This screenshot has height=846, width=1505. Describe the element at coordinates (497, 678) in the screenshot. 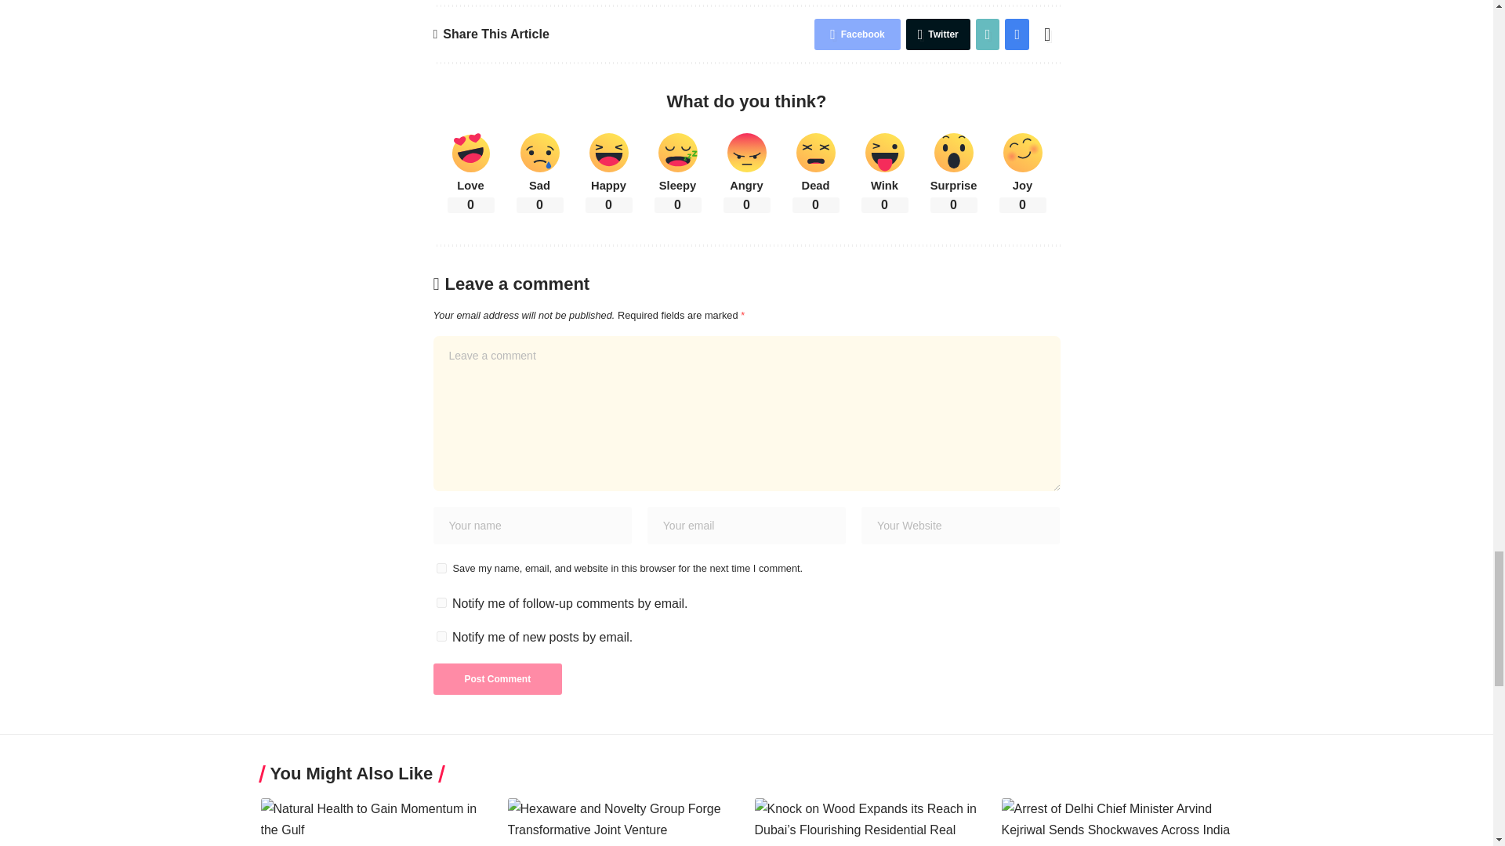

I see `Post Comment` at that location.